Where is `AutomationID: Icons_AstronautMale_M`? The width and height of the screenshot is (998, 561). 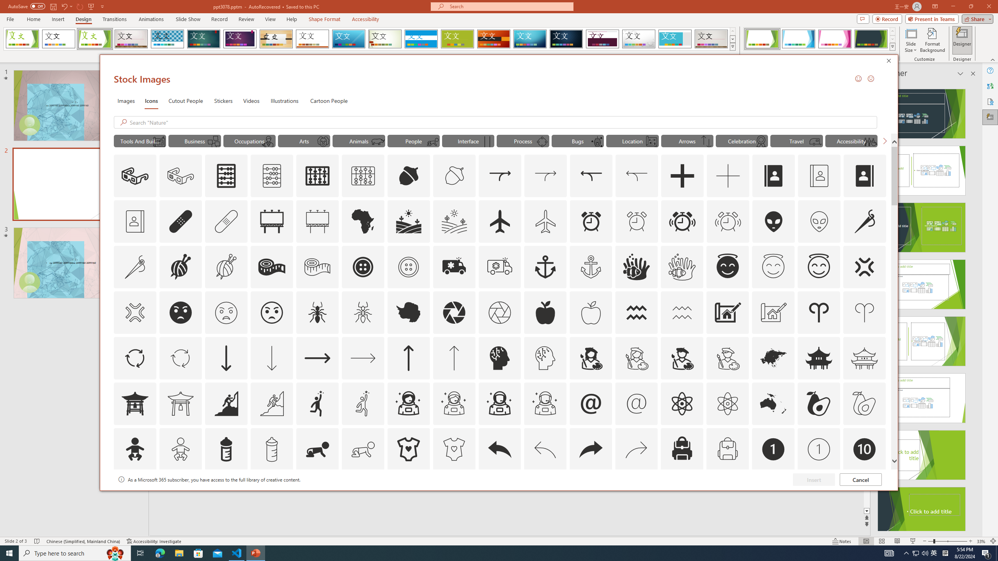 AutomationID: Icons_AstronautMale_M is located at coordinates (545, 403).